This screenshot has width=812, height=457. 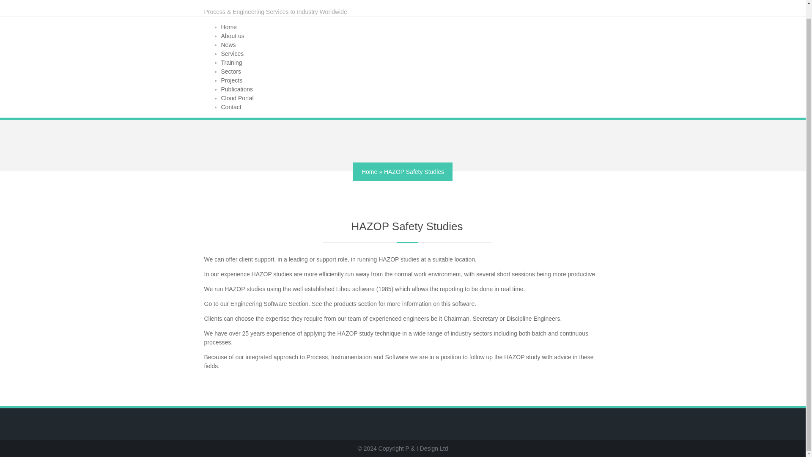 I want to click on News, so click(x=228, y=45).